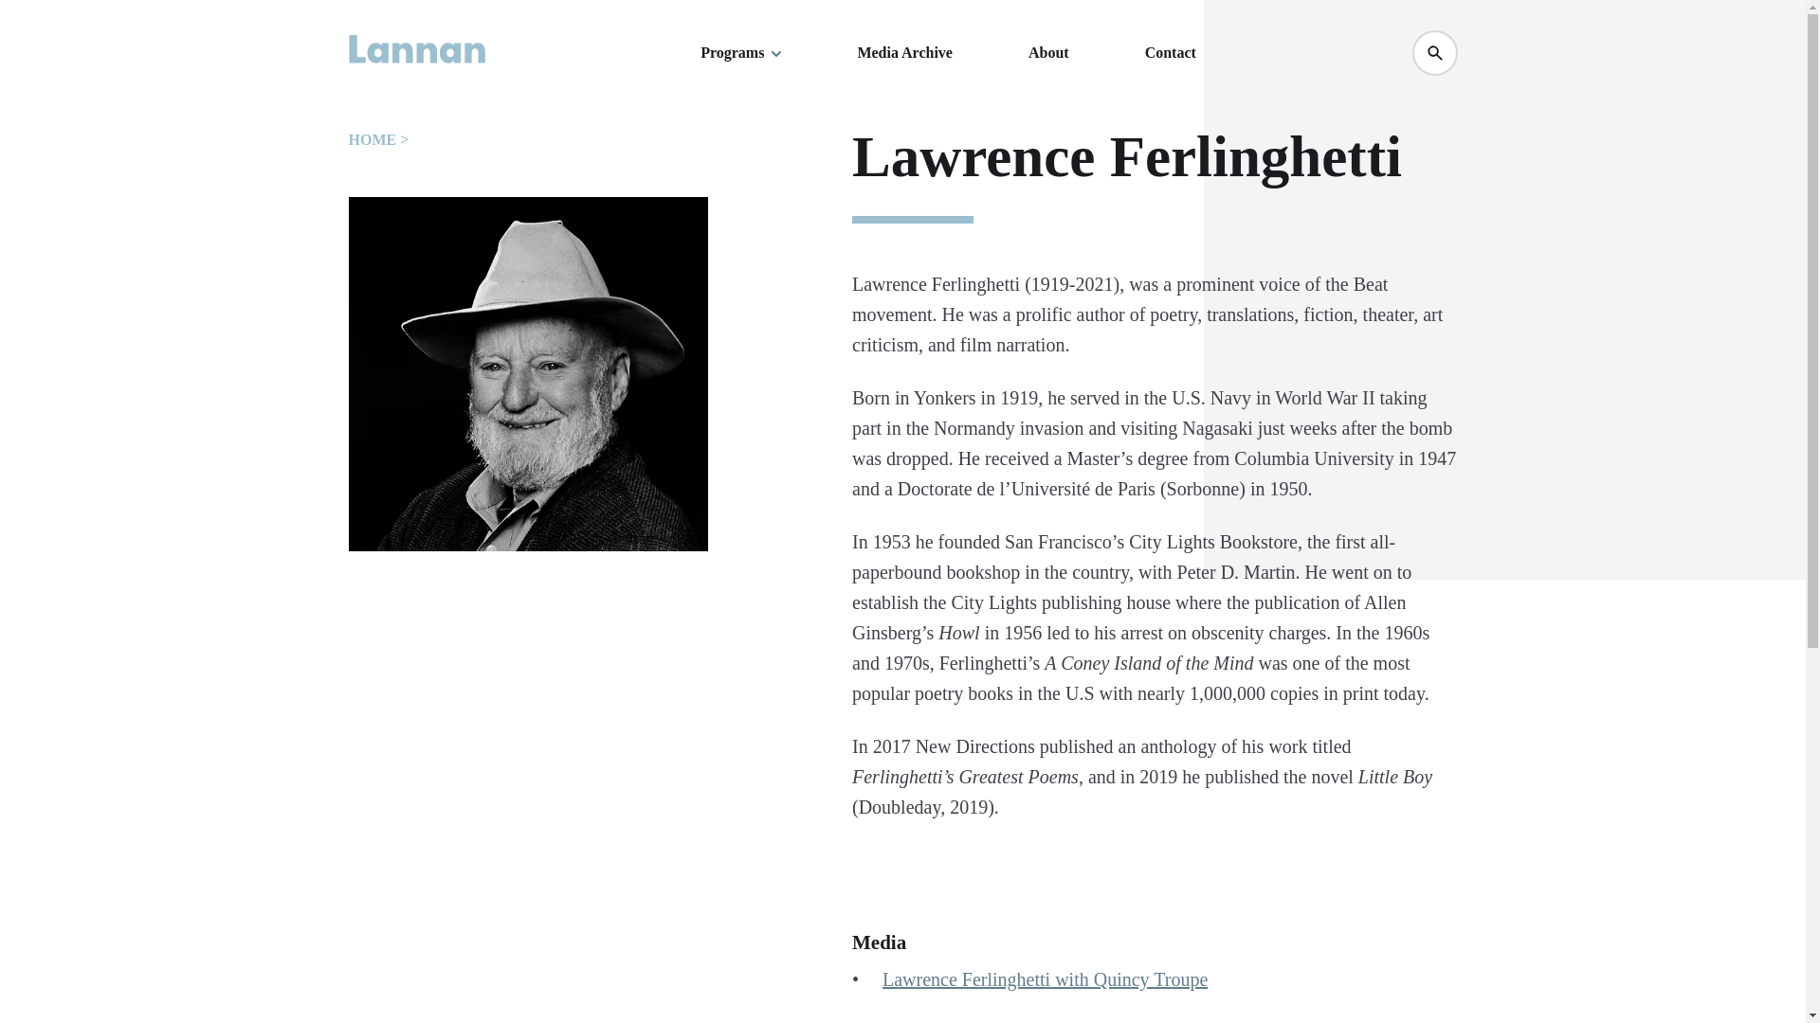 The image size is (1820, 1023). I want to click on Contact, so click(1170, 52).